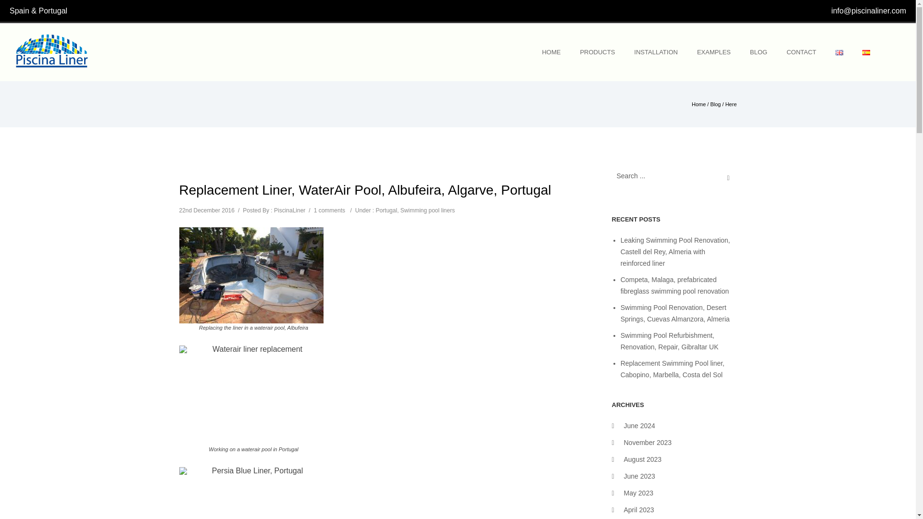  Describe the element at coordinates (698, 104) in the screenshot. I see `Home` at that location.